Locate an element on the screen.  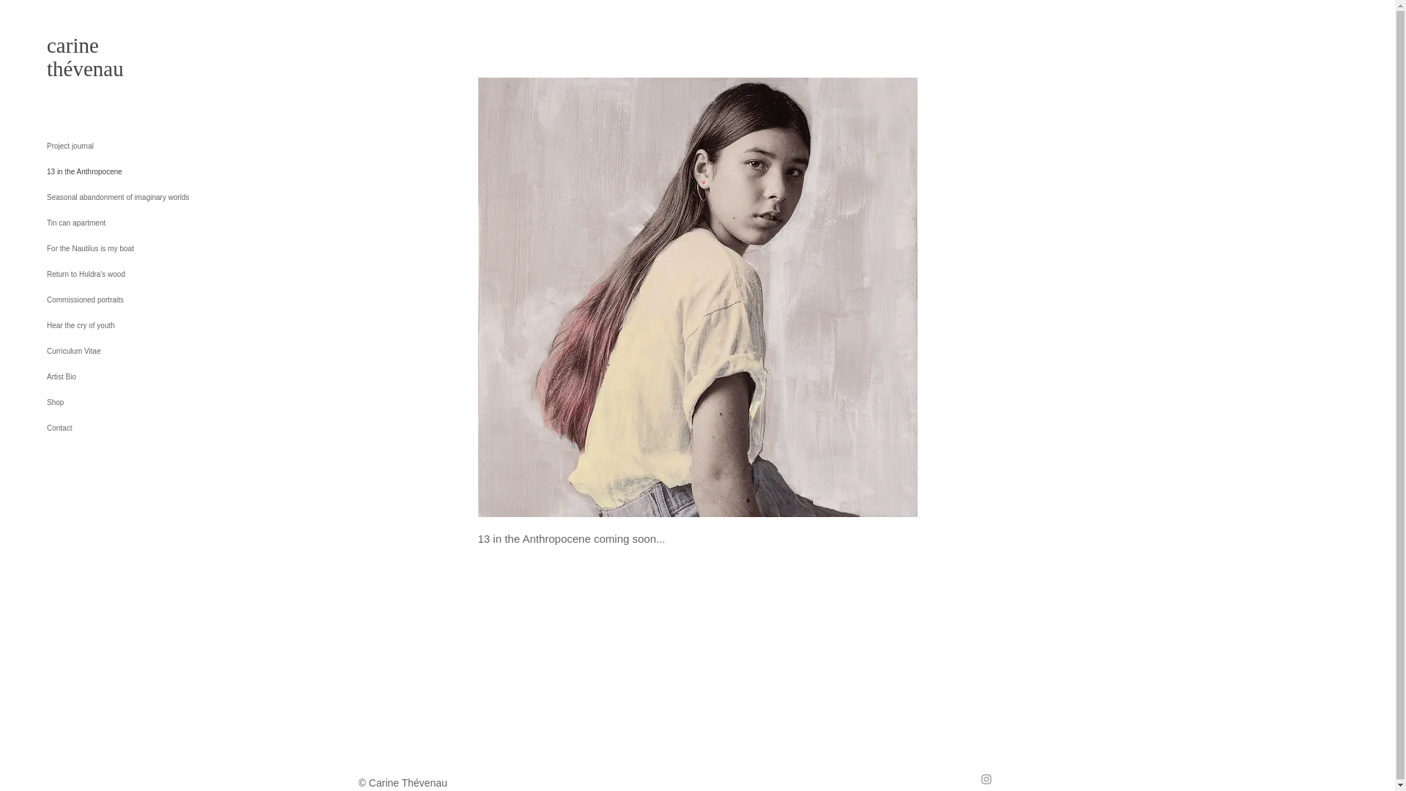
Curriculum Vitae is located at coordinates (147, 351).